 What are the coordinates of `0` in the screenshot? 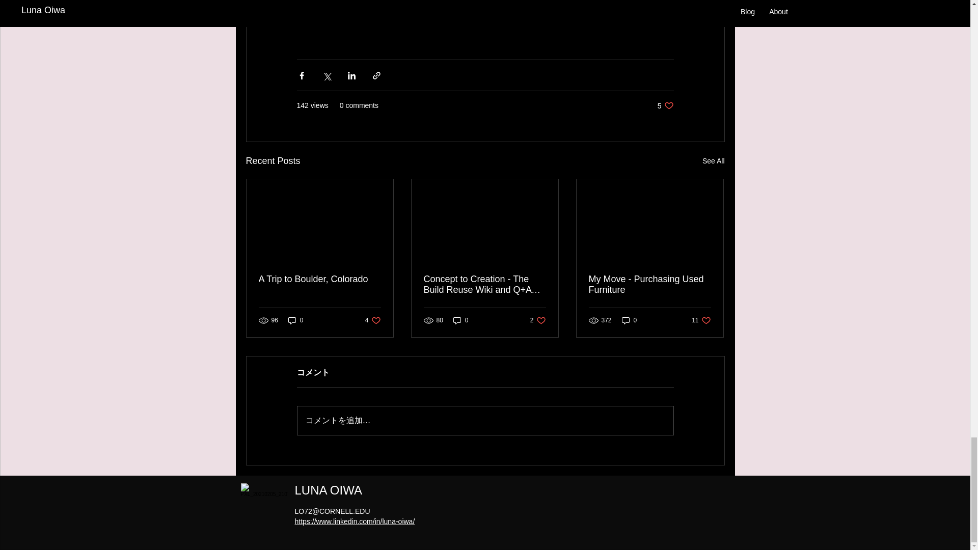 It's located at (630, 320).